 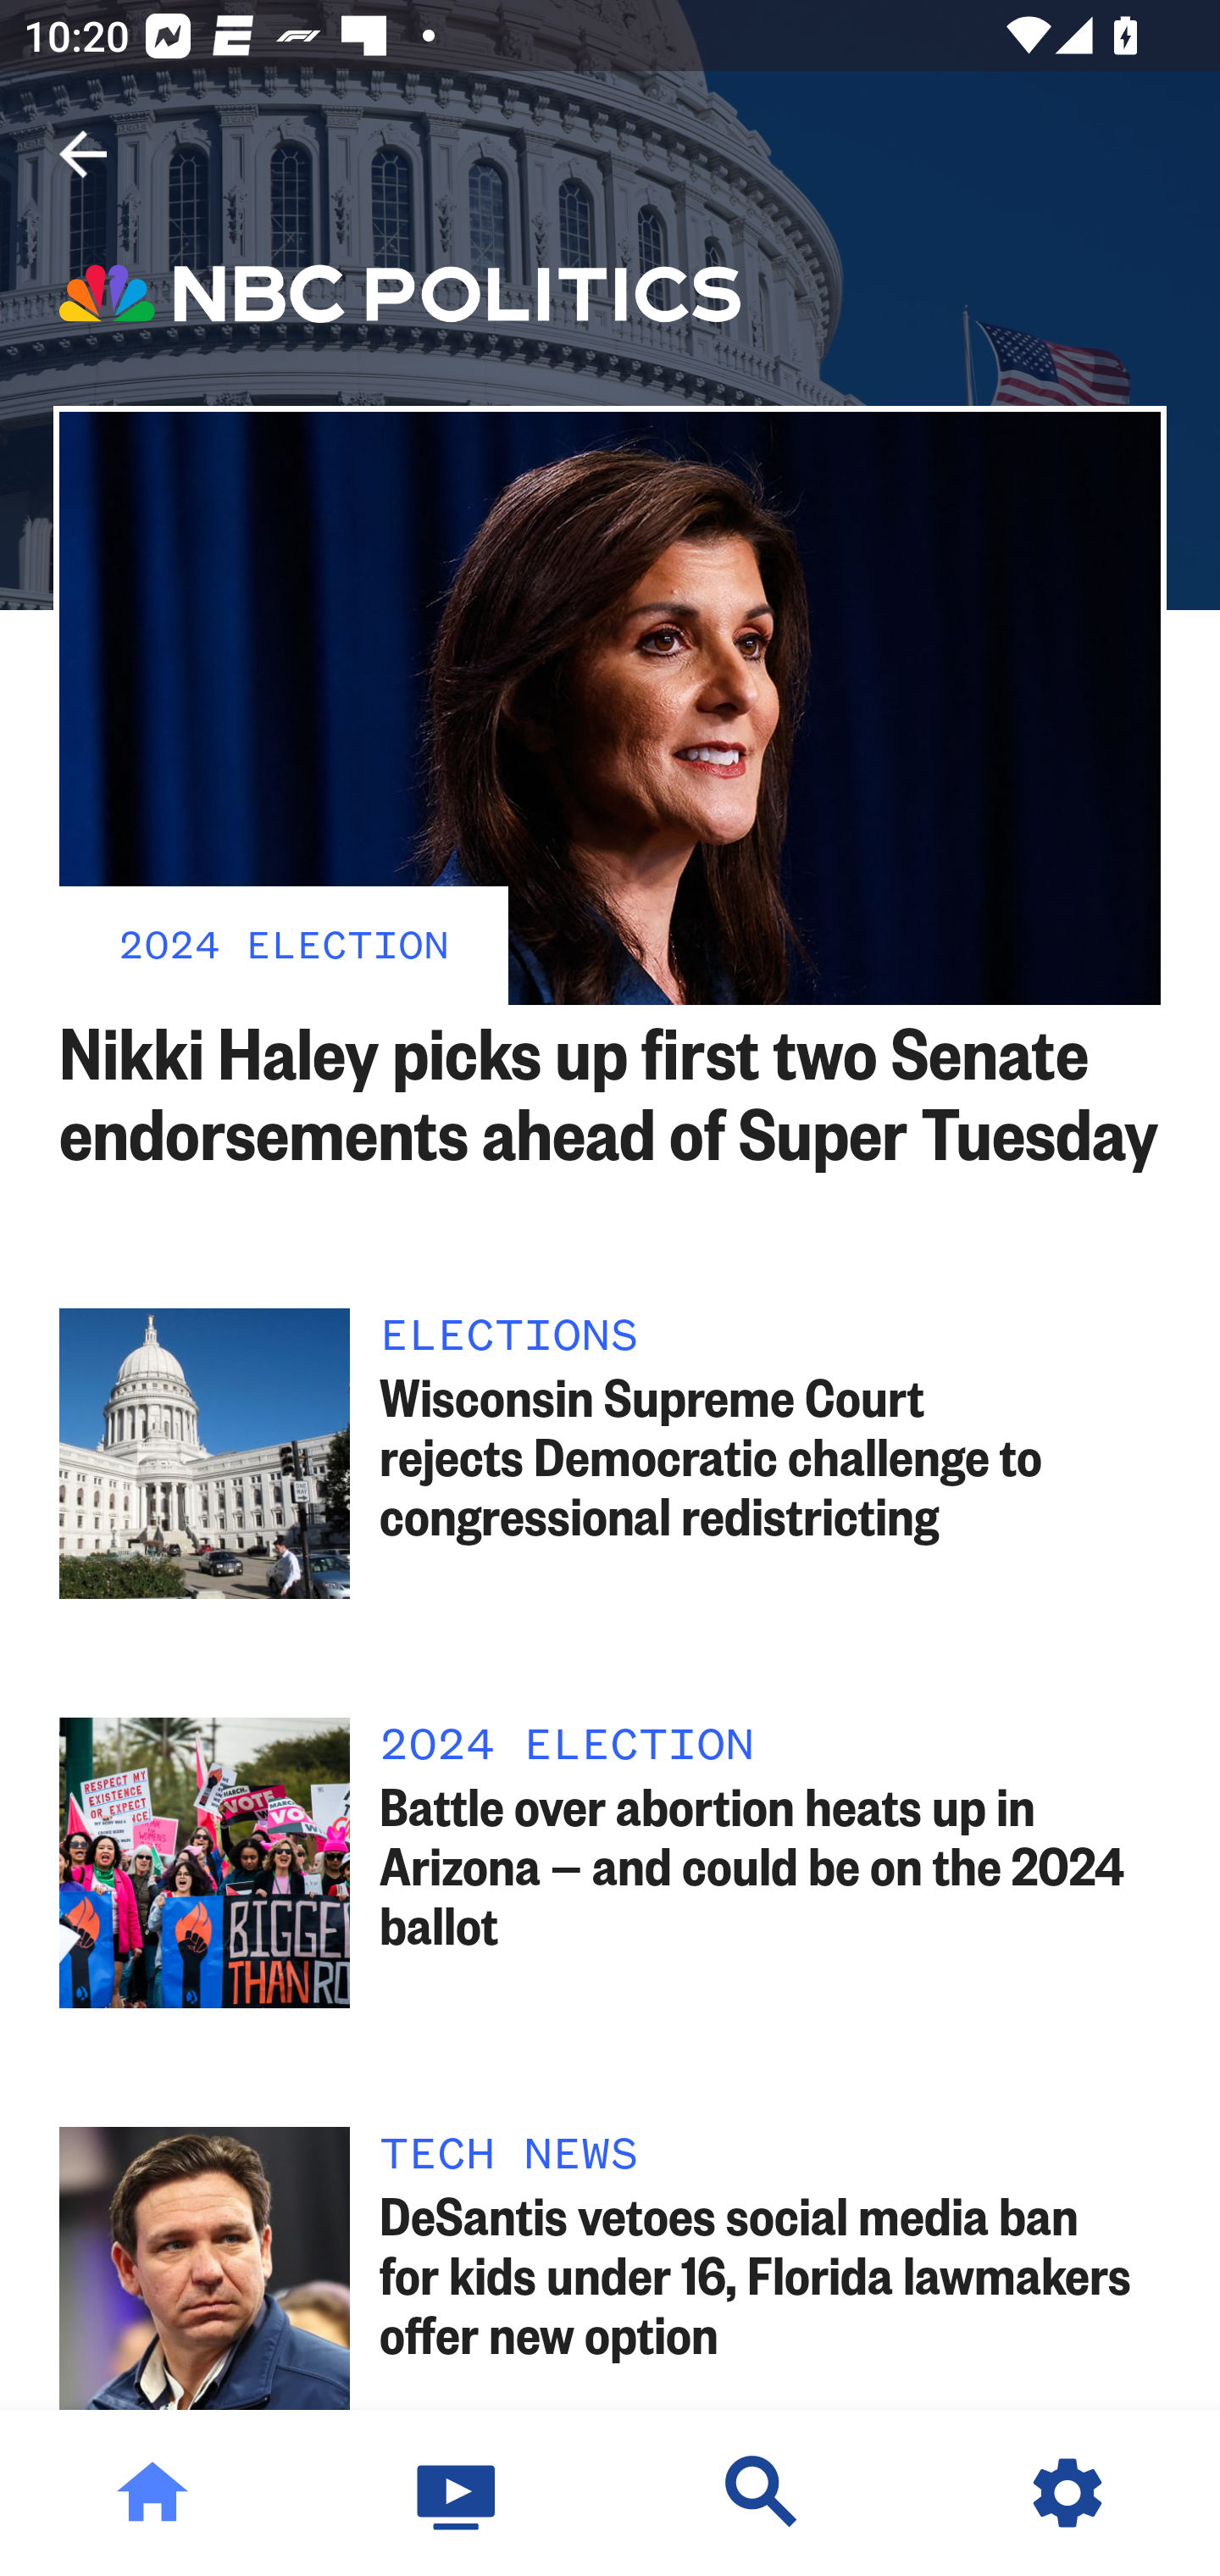 I want to click on Discover, so click(x=762, y=2493).